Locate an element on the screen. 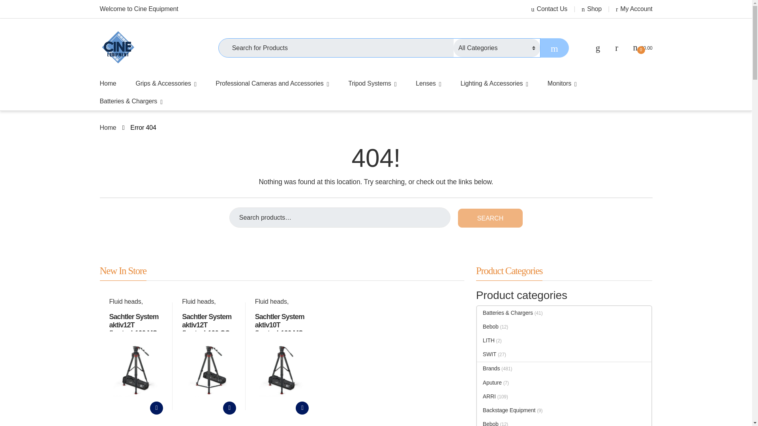 The width and height of the screenshot is (758, 426). Shop is located at coordinates (591, 9).